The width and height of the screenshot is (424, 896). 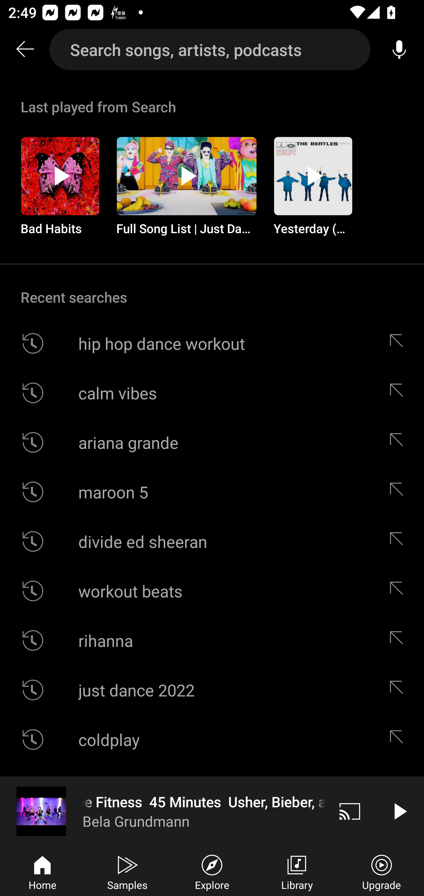 I want to click on workout beats Edit suggestion workout beats, so click(x=212, y=591).